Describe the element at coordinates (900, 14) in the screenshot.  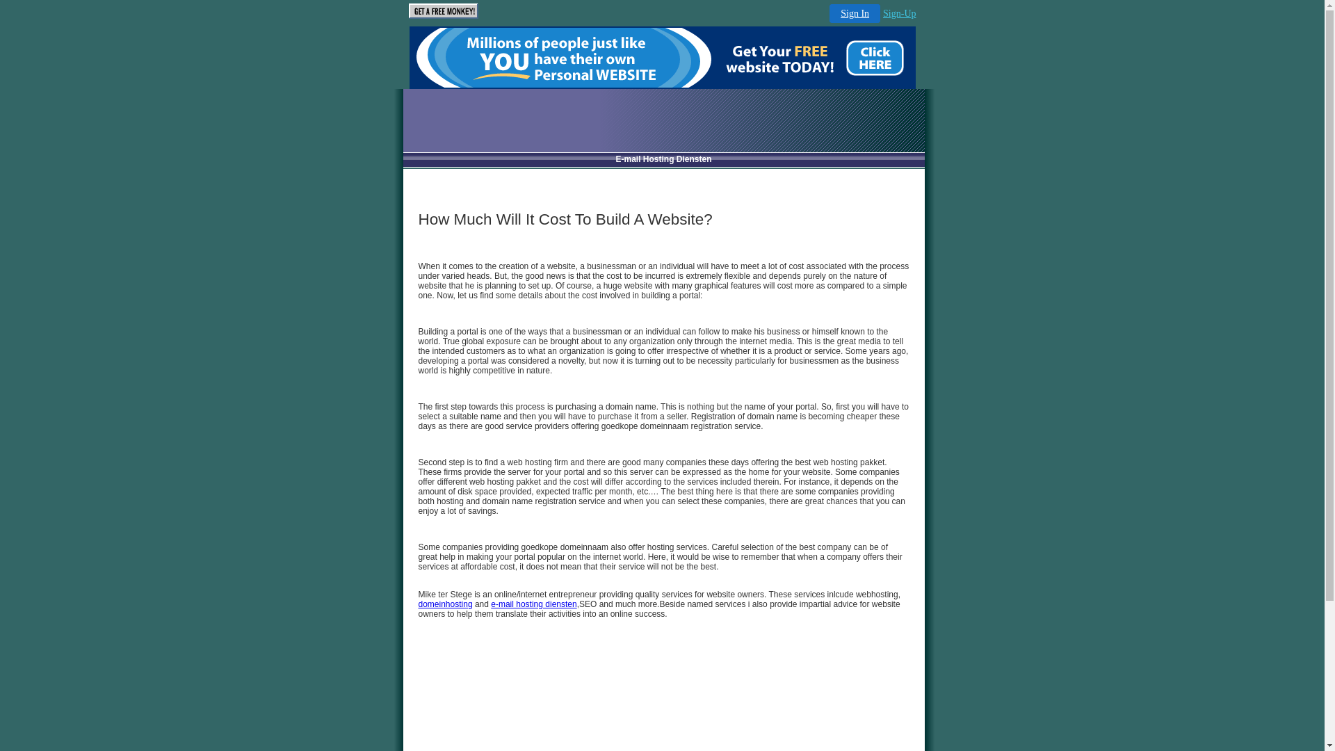
I see `Sign-Up` at that location.